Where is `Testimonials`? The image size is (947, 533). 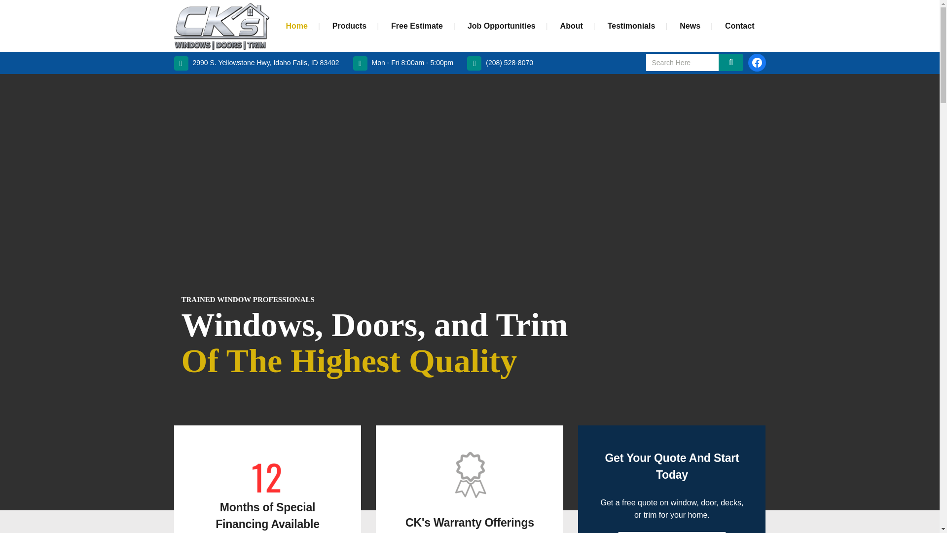
Testimonials is located at coordinates (631, 26).